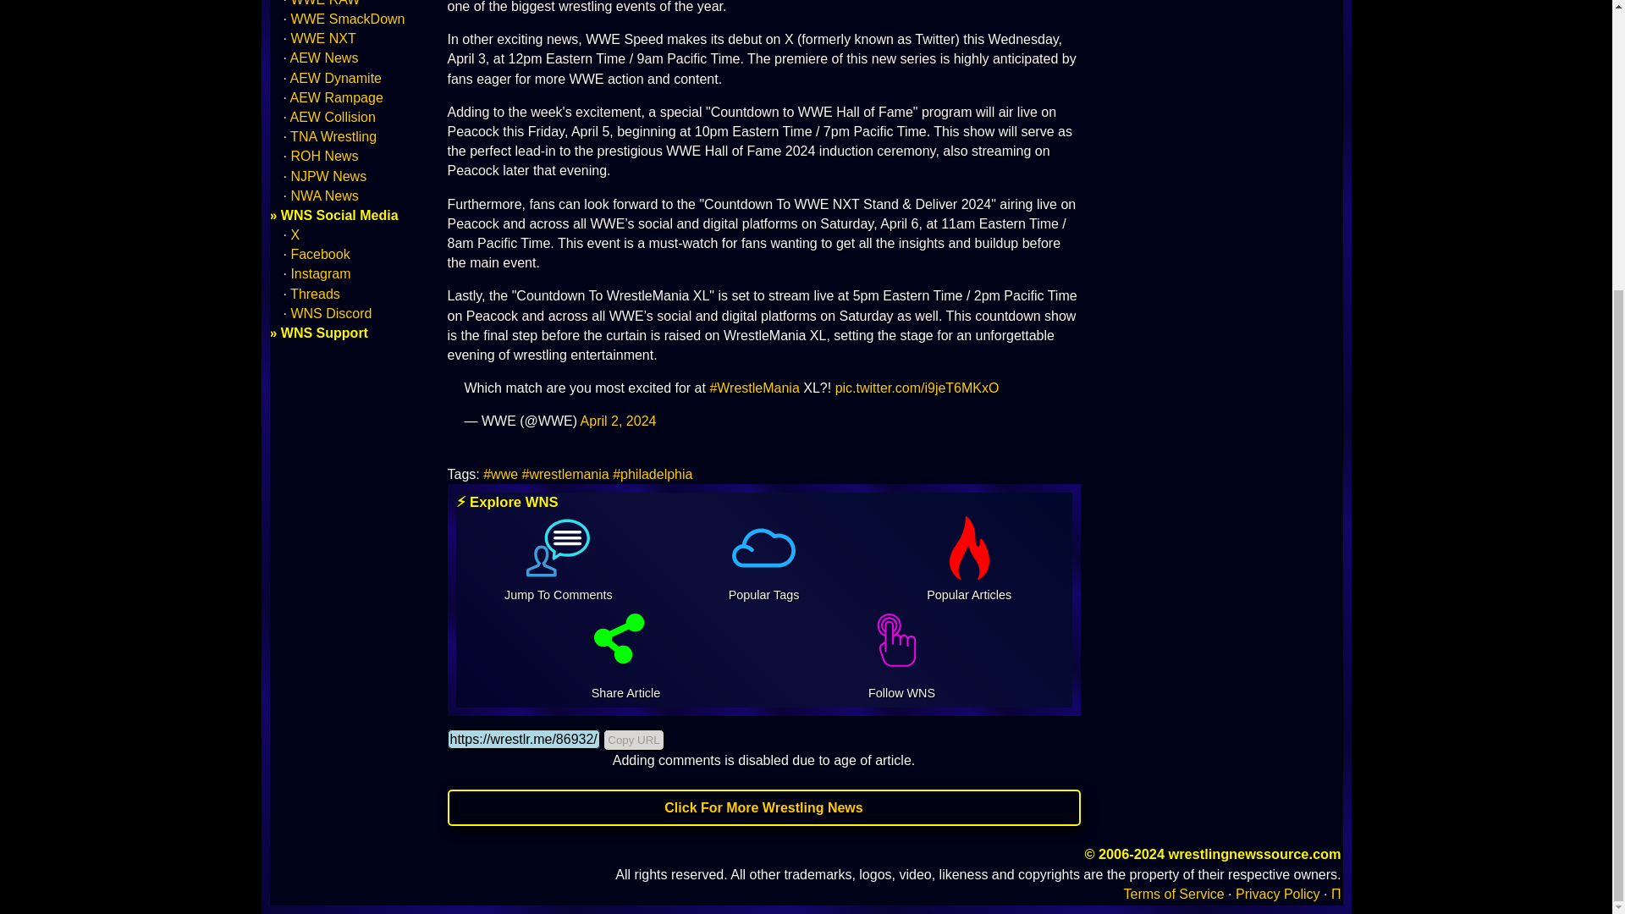 This screenshot has height=914, width=1625. Describe the element at coordinates (325, 58) in the screenshot. I see `AEW News` at that location.